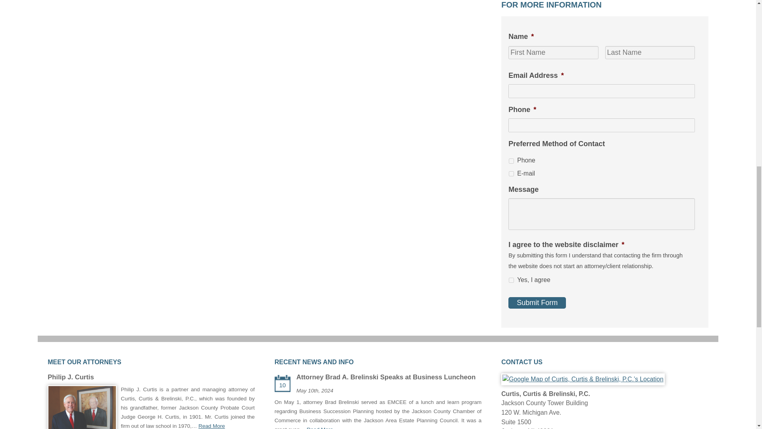  What do you see at coordinates (511, 160) in the screenshot?
I see `Phone` at bounding box center [511, 160].